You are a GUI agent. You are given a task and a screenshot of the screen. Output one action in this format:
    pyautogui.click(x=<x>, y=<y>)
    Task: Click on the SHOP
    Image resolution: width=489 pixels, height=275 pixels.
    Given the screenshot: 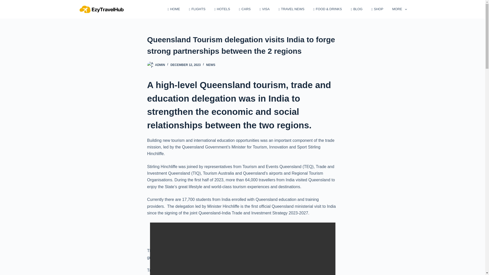 What is the action you would take?
    pyautogui.click(x=377, y=9)
    